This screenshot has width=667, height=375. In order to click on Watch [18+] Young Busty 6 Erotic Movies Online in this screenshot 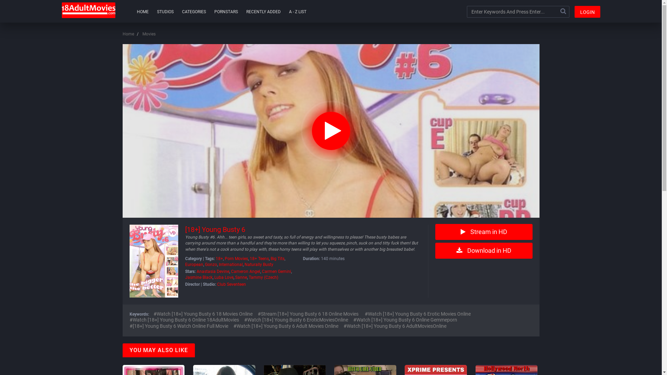, I will do `click(418, 314)`.